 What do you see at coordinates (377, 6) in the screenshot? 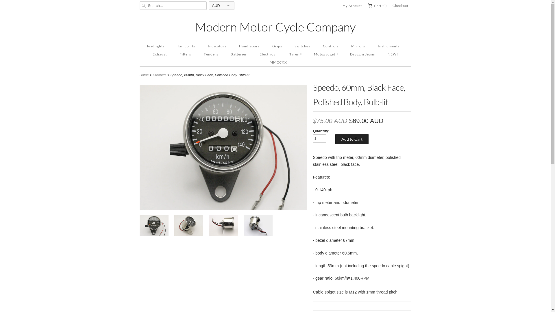
I see `Cart (0)` at bounding box center [377, 6].